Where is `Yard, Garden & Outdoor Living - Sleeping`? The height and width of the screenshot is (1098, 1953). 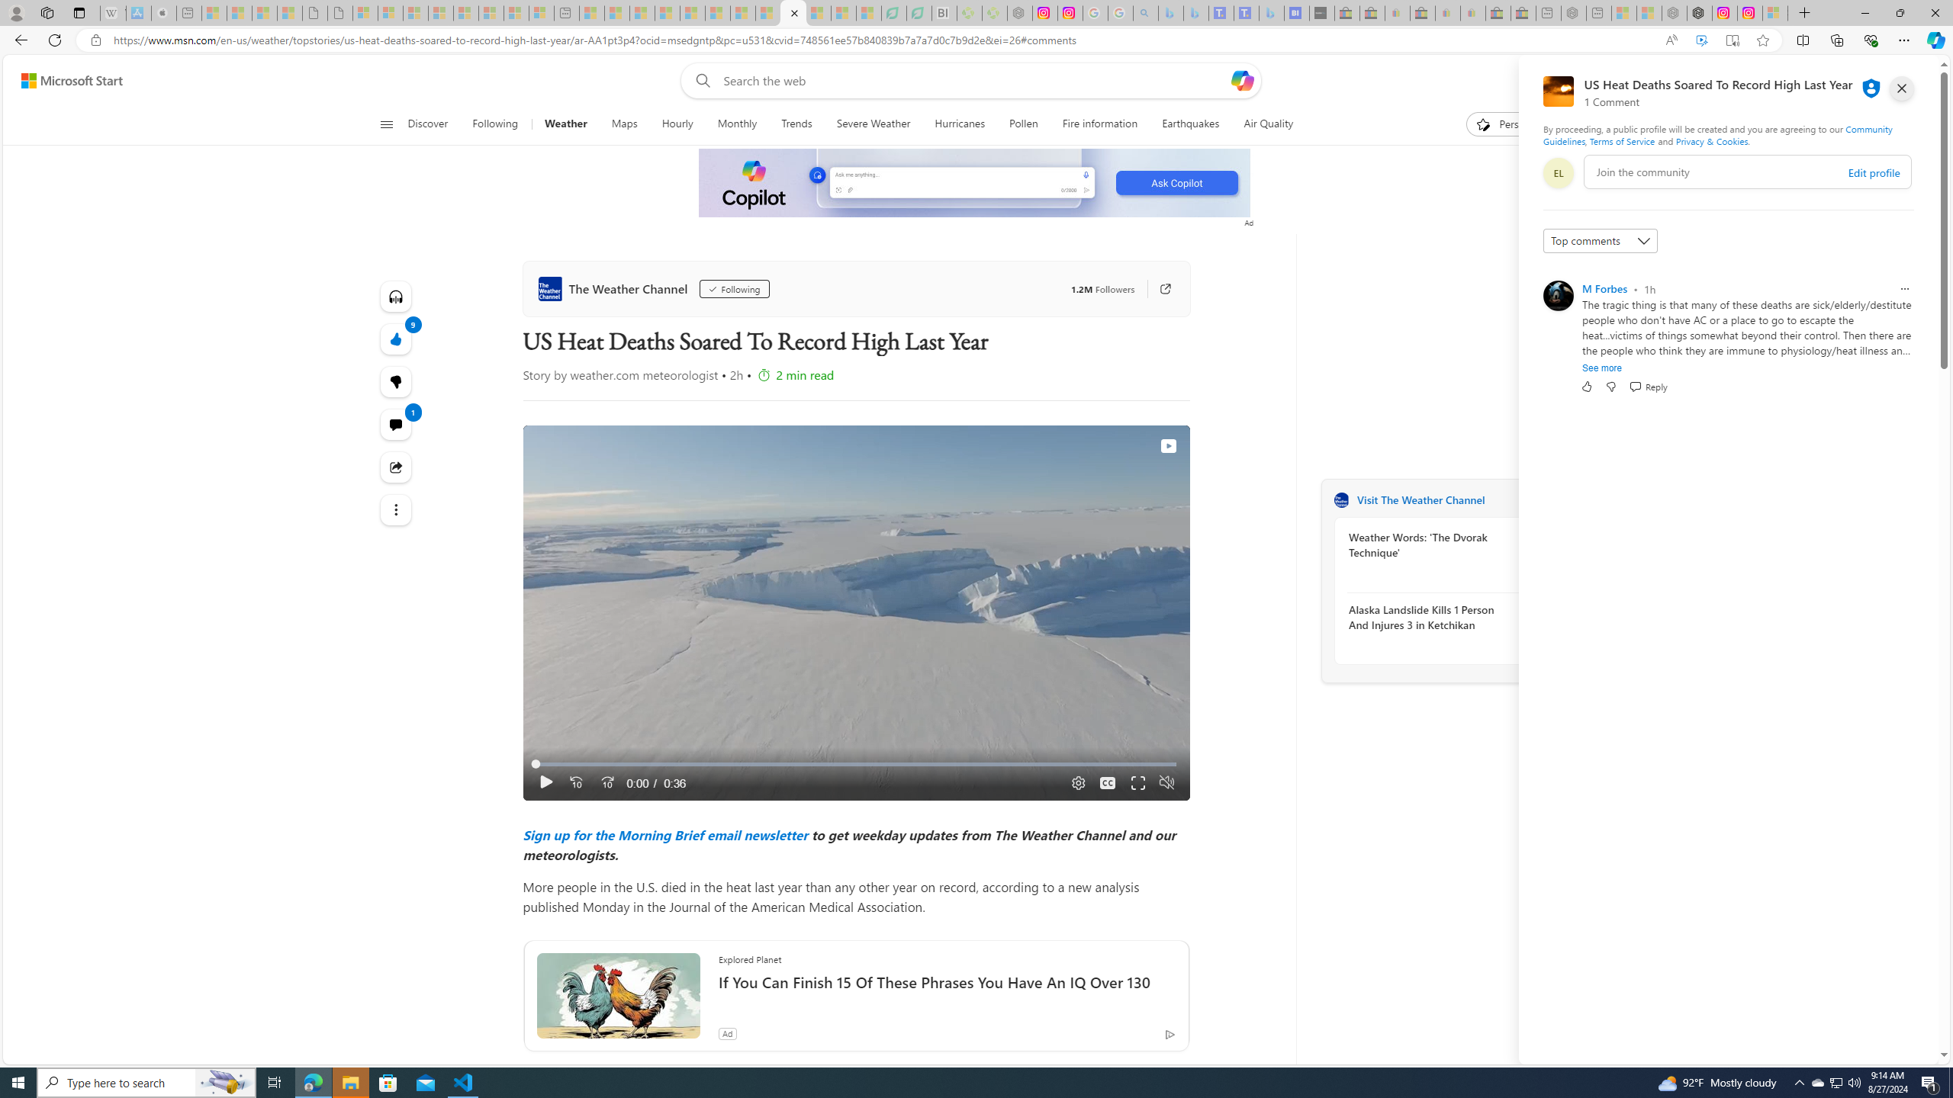
Yard, Garden & Outdoor Living - Sleeping is located at coordinates (1523, 13).